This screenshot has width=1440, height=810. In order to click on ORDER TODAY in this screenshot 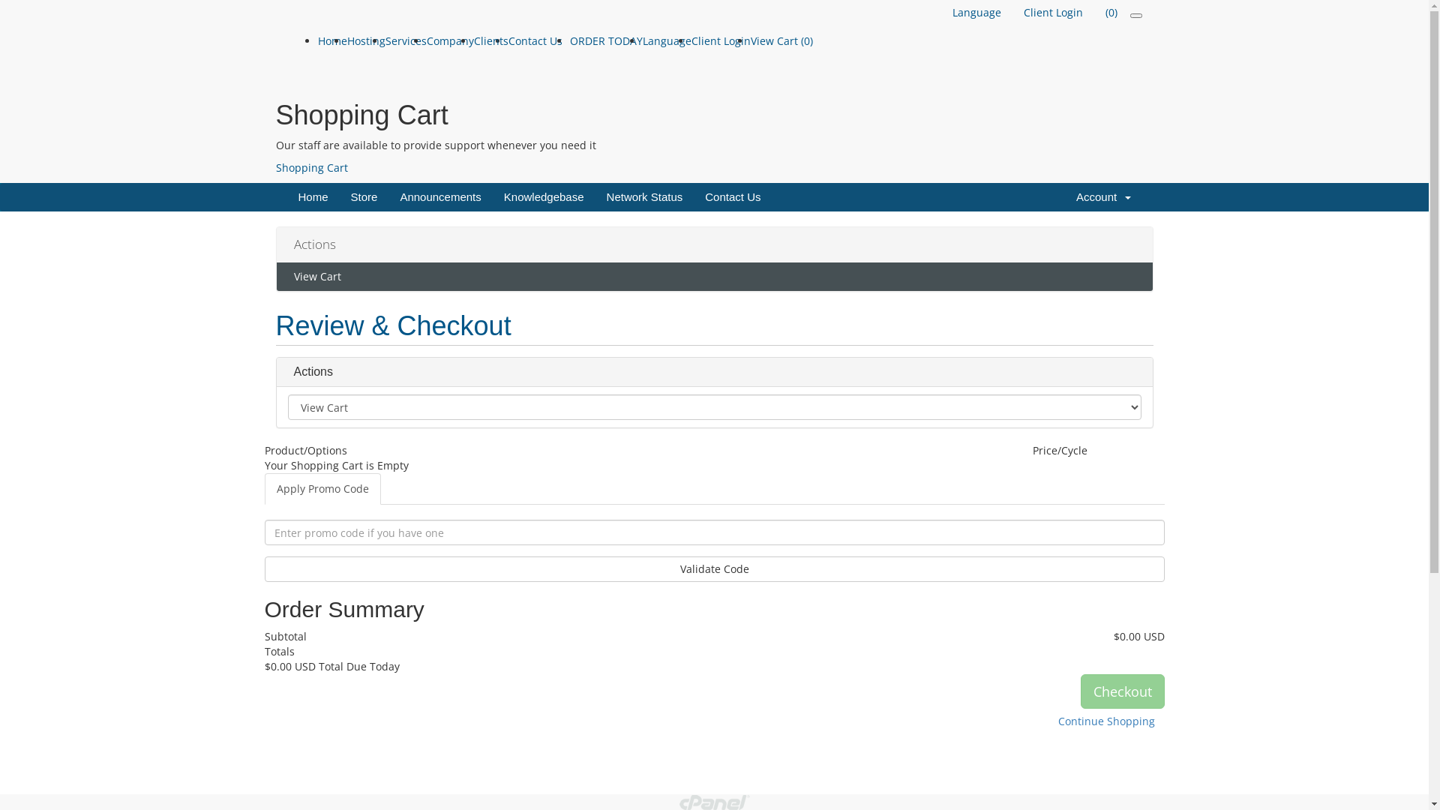, I will do `click(606, 40)`.